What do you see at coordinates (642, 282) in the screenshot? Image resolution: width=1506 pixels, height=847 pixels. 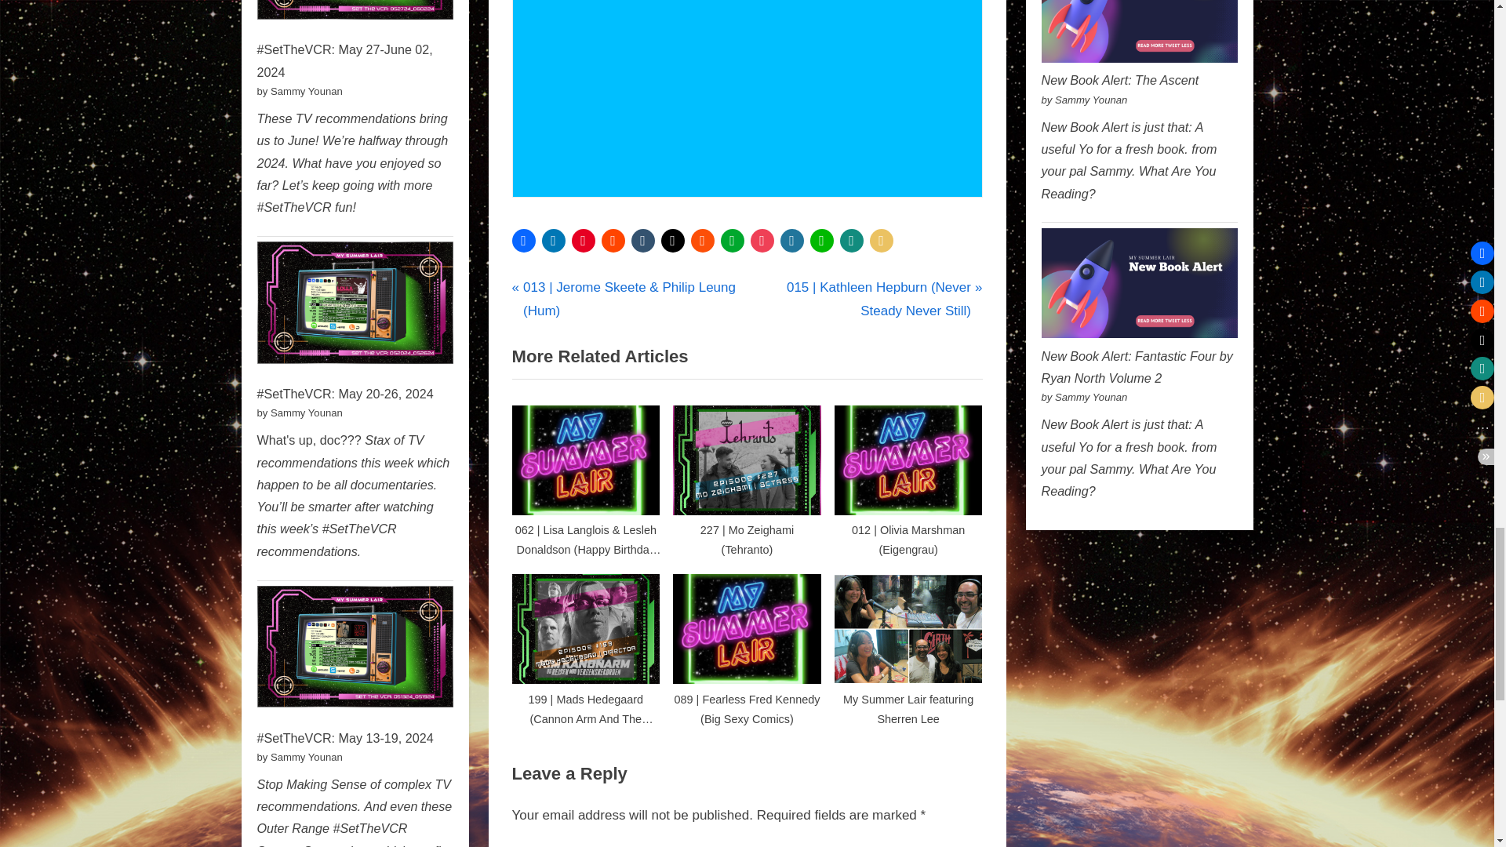 I see `Podcast` at bounding box center [642, 282].